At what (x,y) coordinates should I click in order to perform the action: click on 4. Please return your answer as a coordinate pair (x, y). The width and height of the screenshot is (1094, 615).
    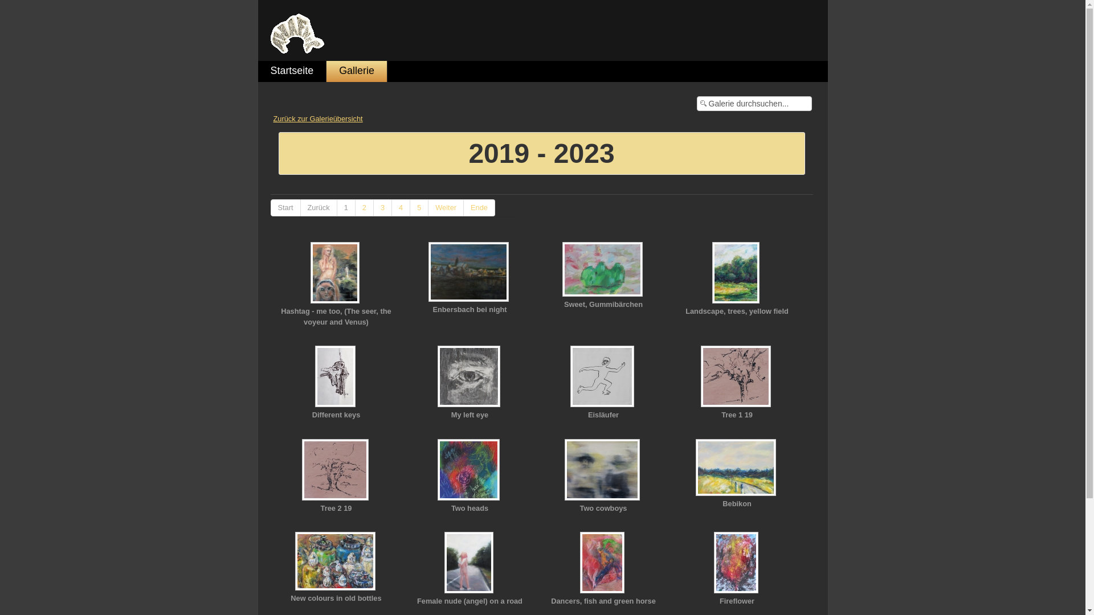
    Looking at the image, I should click on (401, 208).